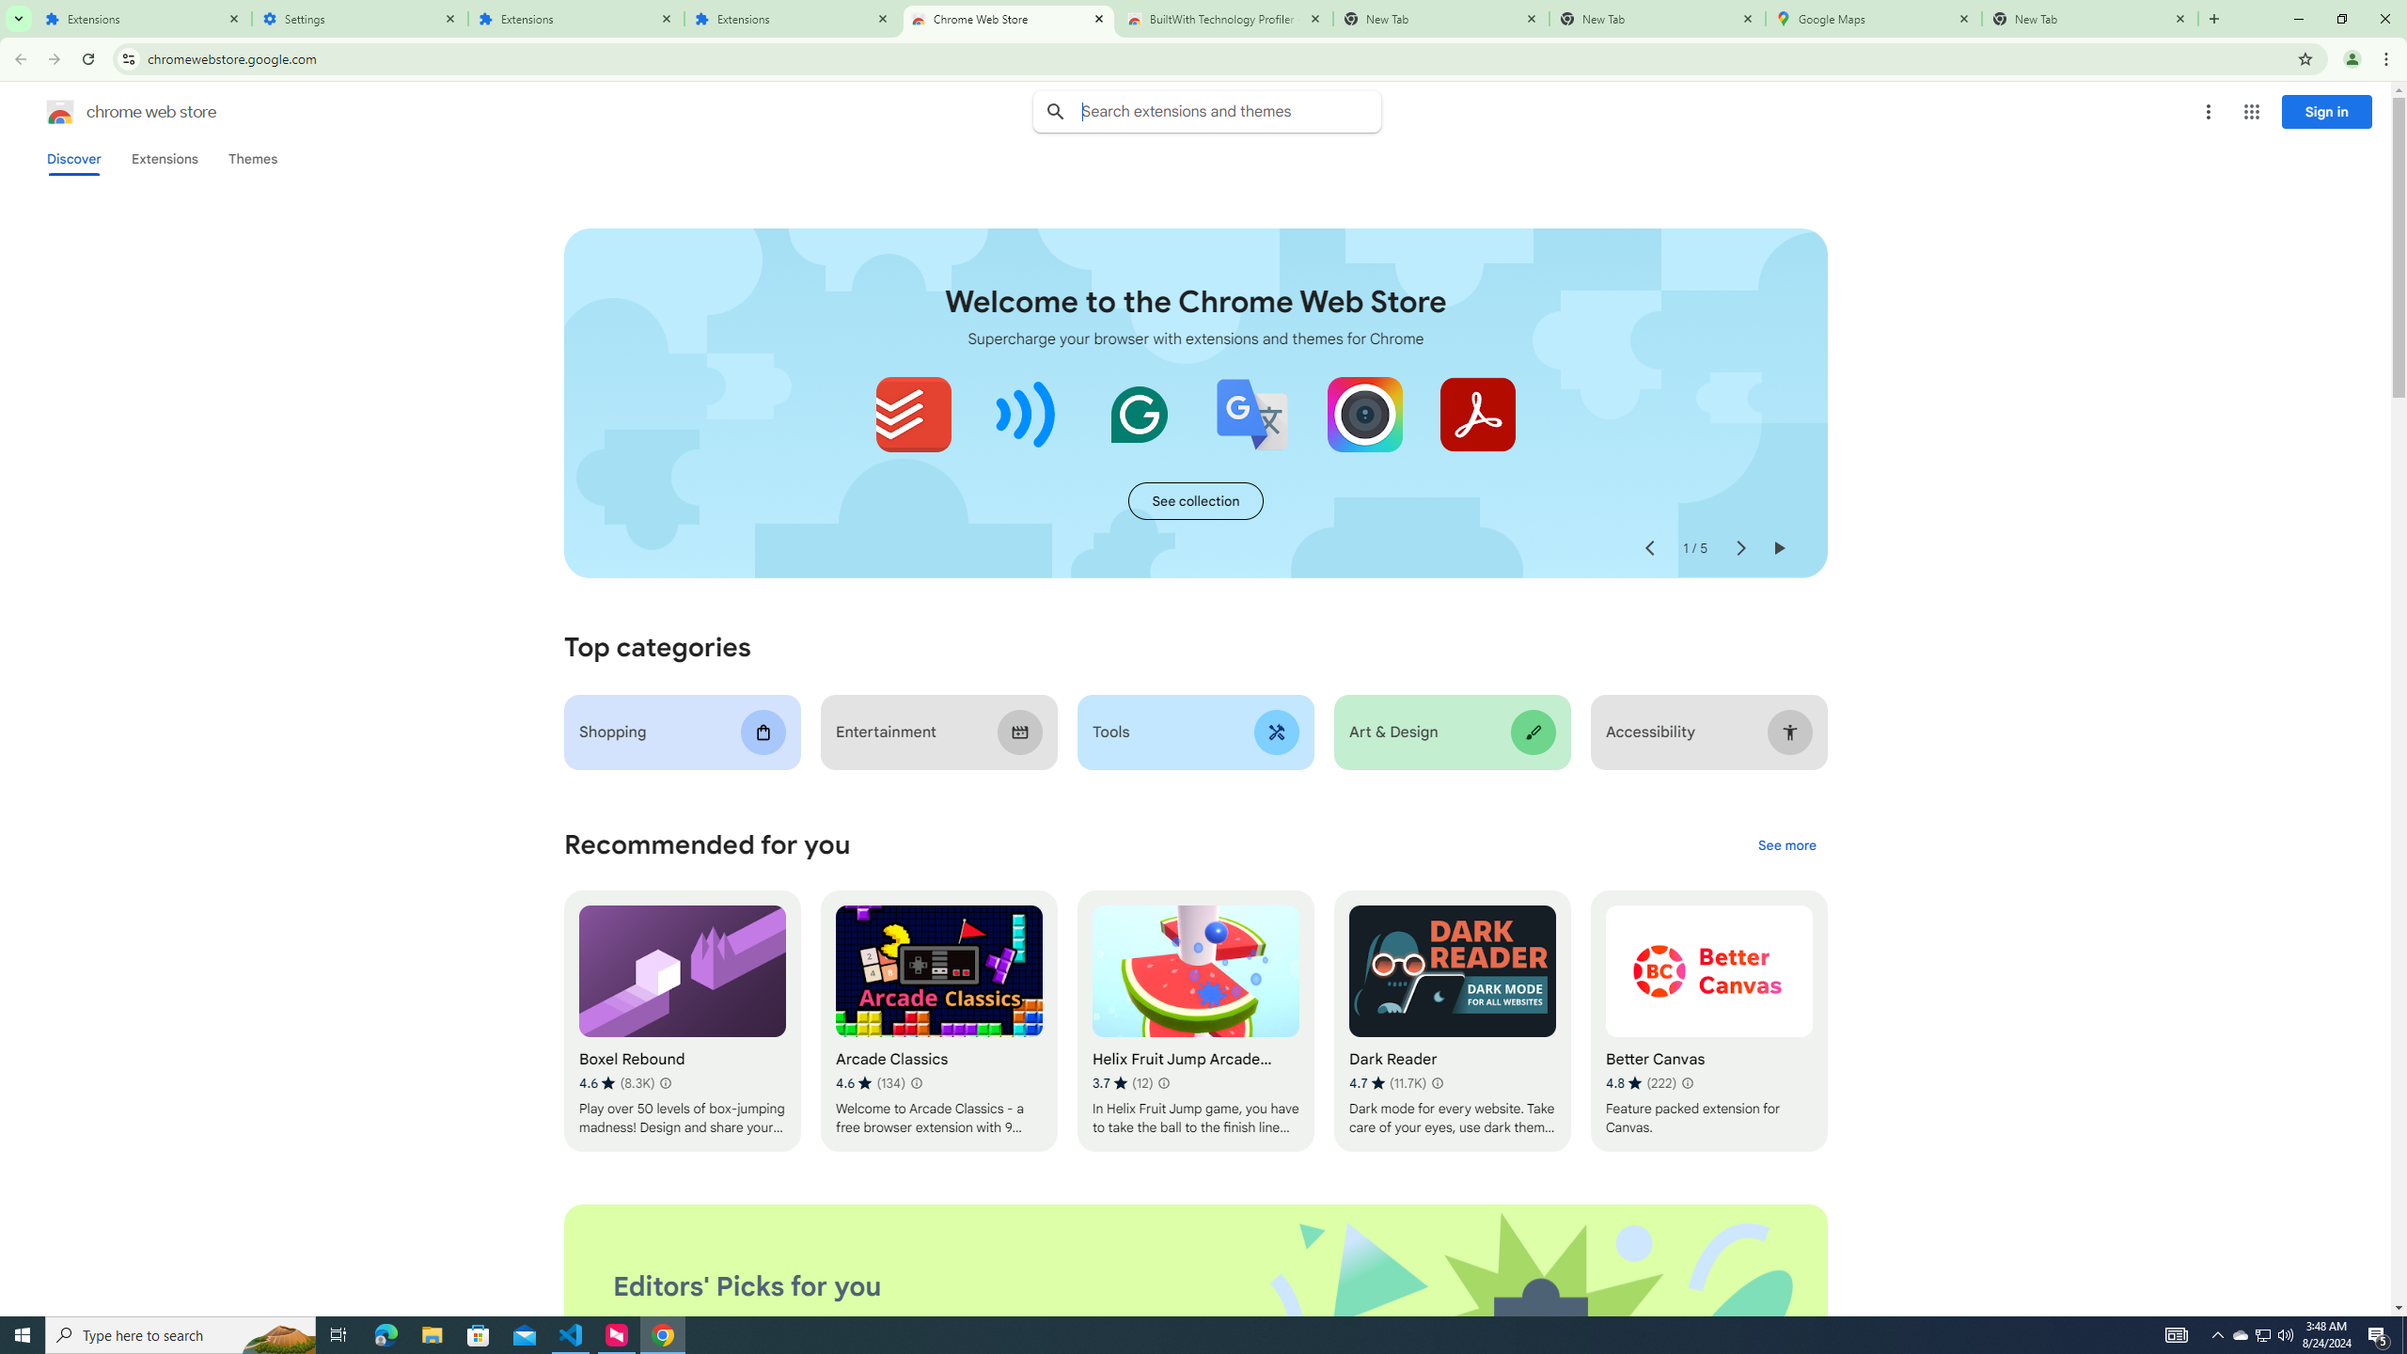 The image size is (2407, 1354). I want to click on Boxel Rebound, so click(683, 1021).